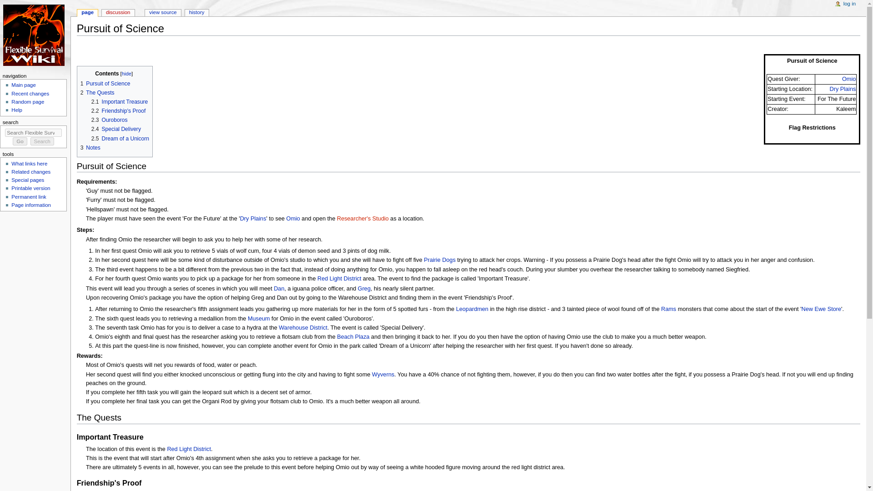 This screenshot has height=491, width=873. I want to click on Wyverns, so click(383, 374).